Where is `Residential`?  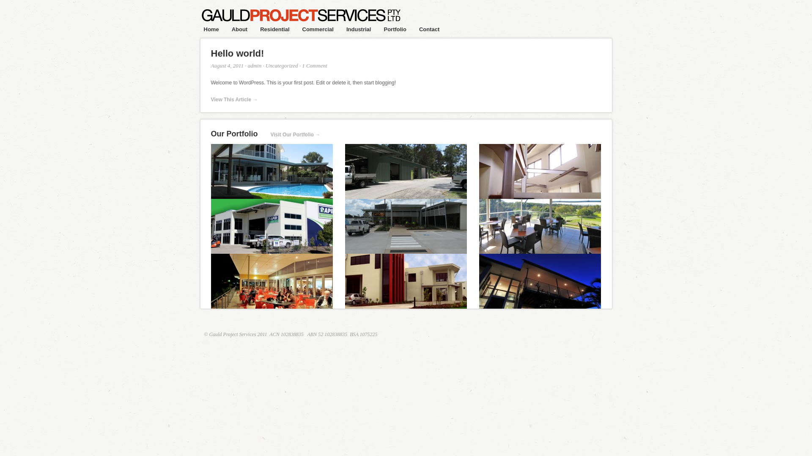
Residential is located at coordinates (275, 30).